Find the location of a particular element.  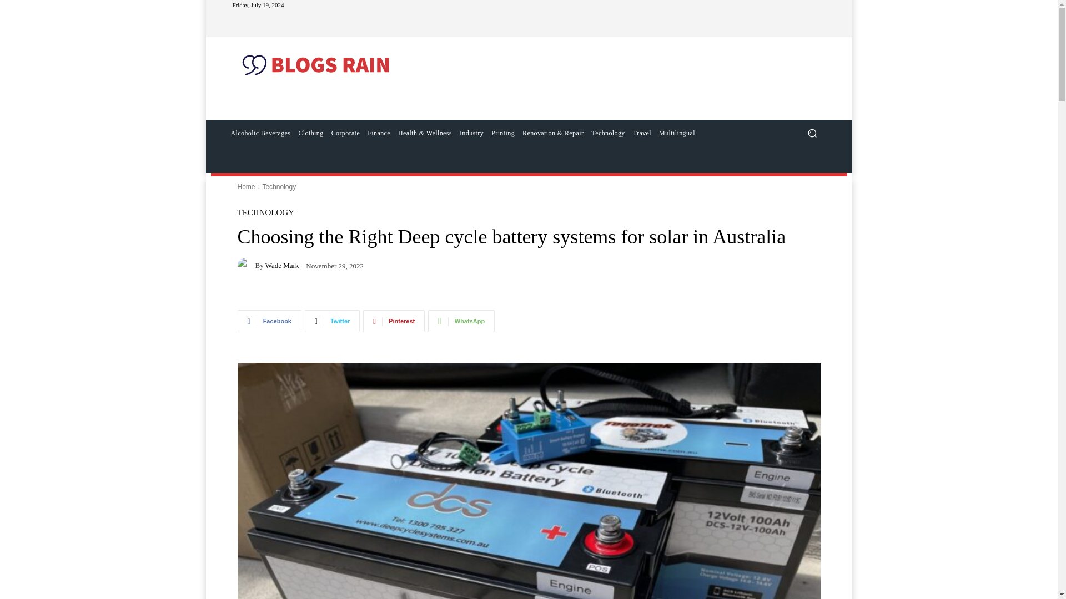

Printing is located at coordinates (502, 133).